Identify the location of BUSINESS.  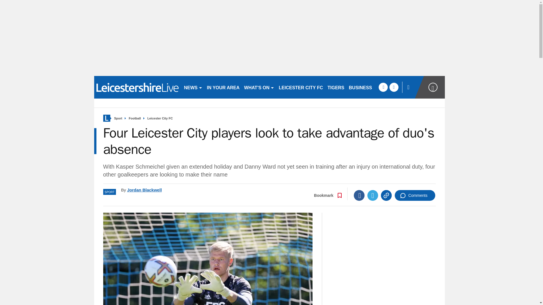
(361, 87).